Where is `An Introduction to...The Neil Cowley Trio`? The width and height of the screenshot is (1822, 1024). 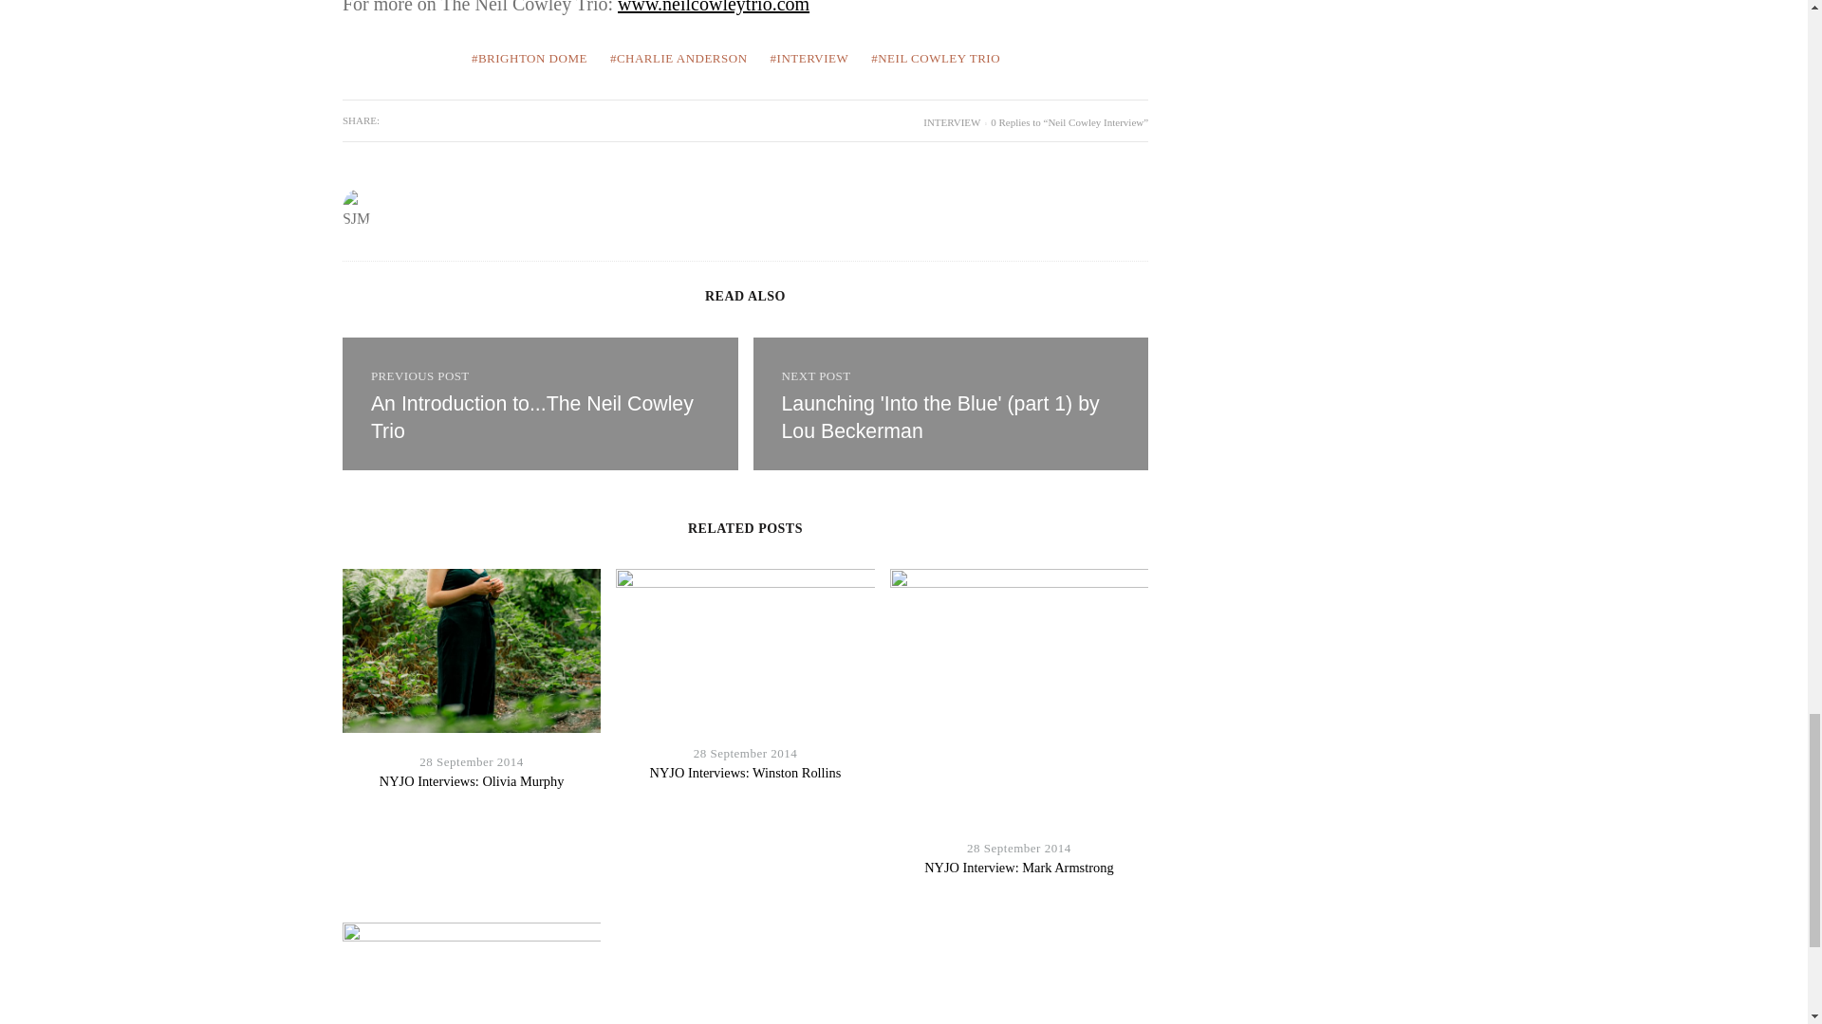
An Introduction to...The Neil Cowley Trio is located at coordinates (539, 404).